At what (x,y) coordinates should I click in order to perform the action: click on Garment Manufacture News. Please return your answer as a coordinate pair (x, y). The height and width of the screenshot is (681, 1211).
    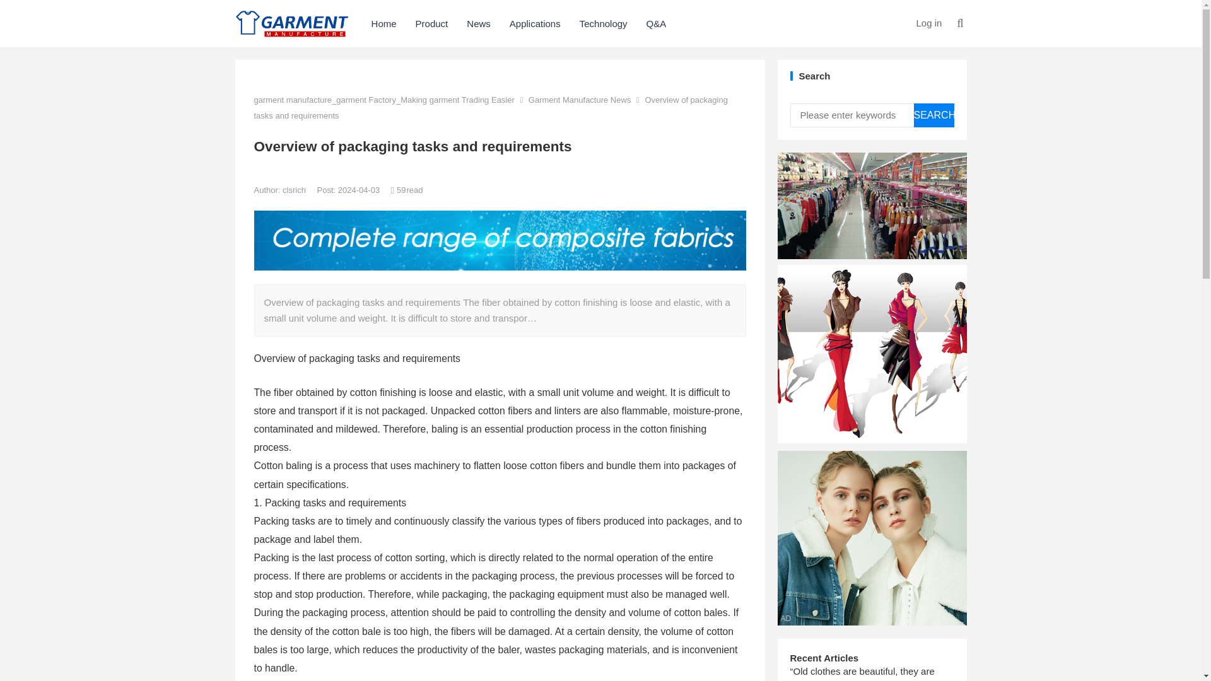
    Looking at the image, I should click on (579, 100).